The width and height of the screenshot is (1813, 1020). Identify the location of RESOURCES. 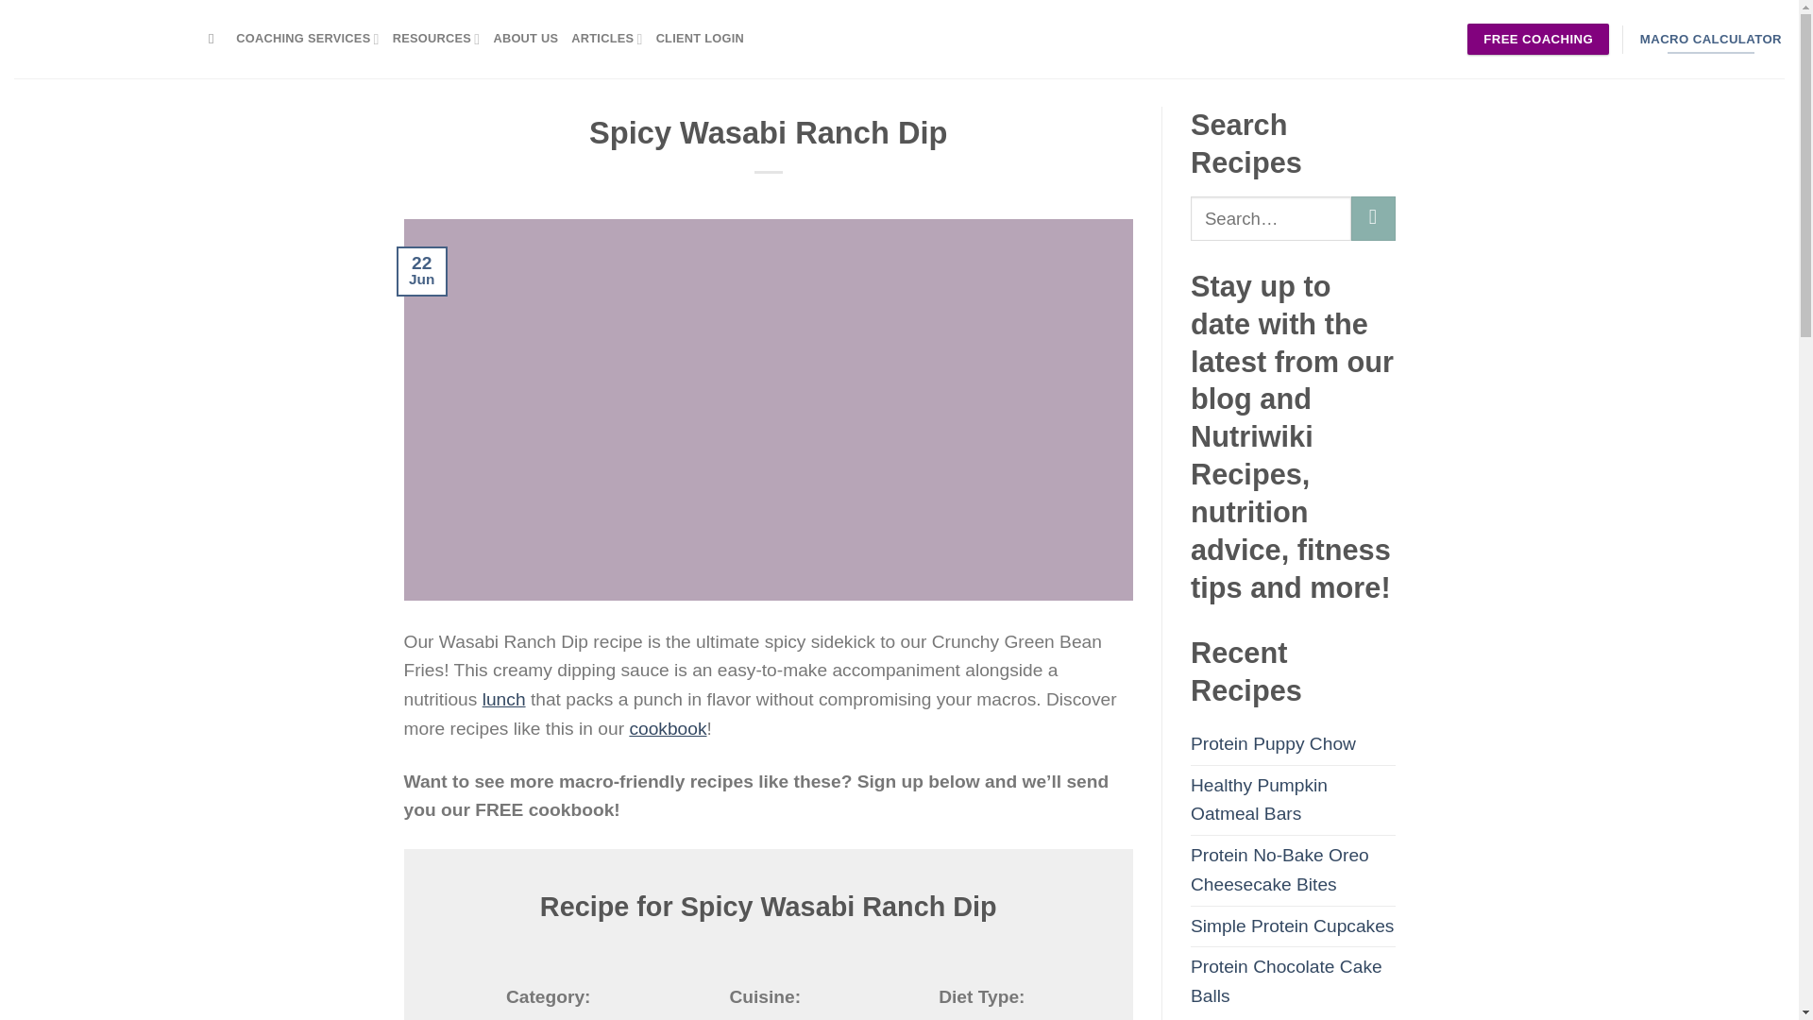
(436, 38).